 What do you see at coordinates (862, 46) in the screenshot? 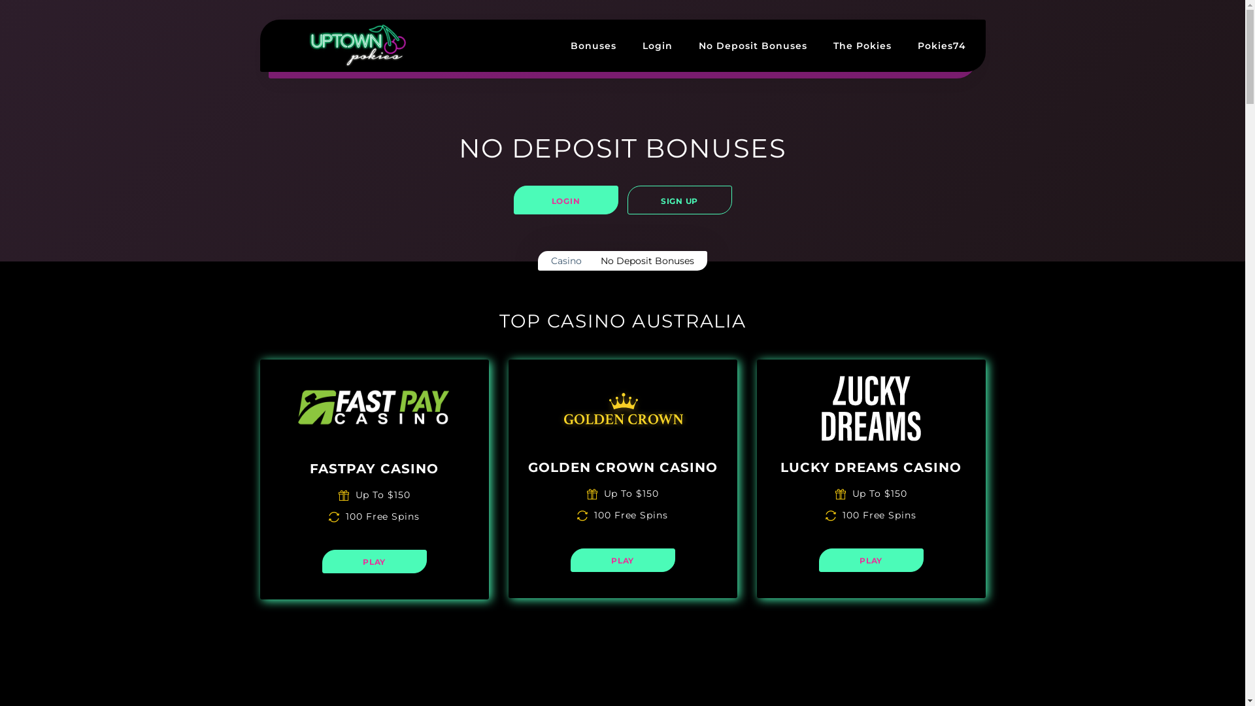
I see `The Pokies` at bounding box center [862, 46].